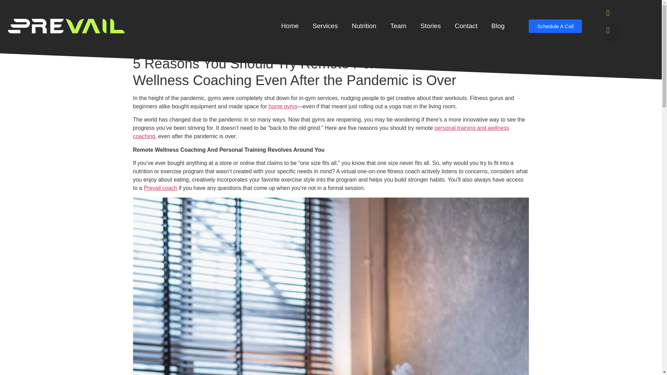 Image resolution: width=667 pixels, height=375 pixels. What do you see at coordinates (430, 26) in the screenshot?
I see `Stories` at bounding box center [430, 26].